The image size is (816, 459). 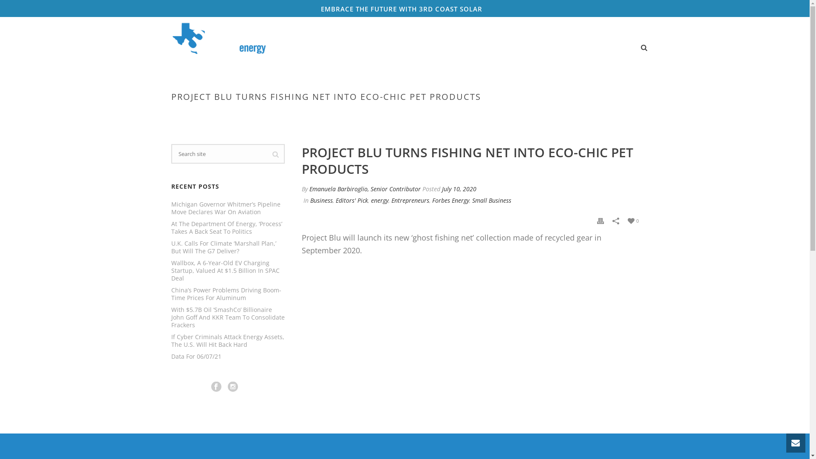 I want to click on CONNECT WITH US instagram, so click(x=233, y=387).